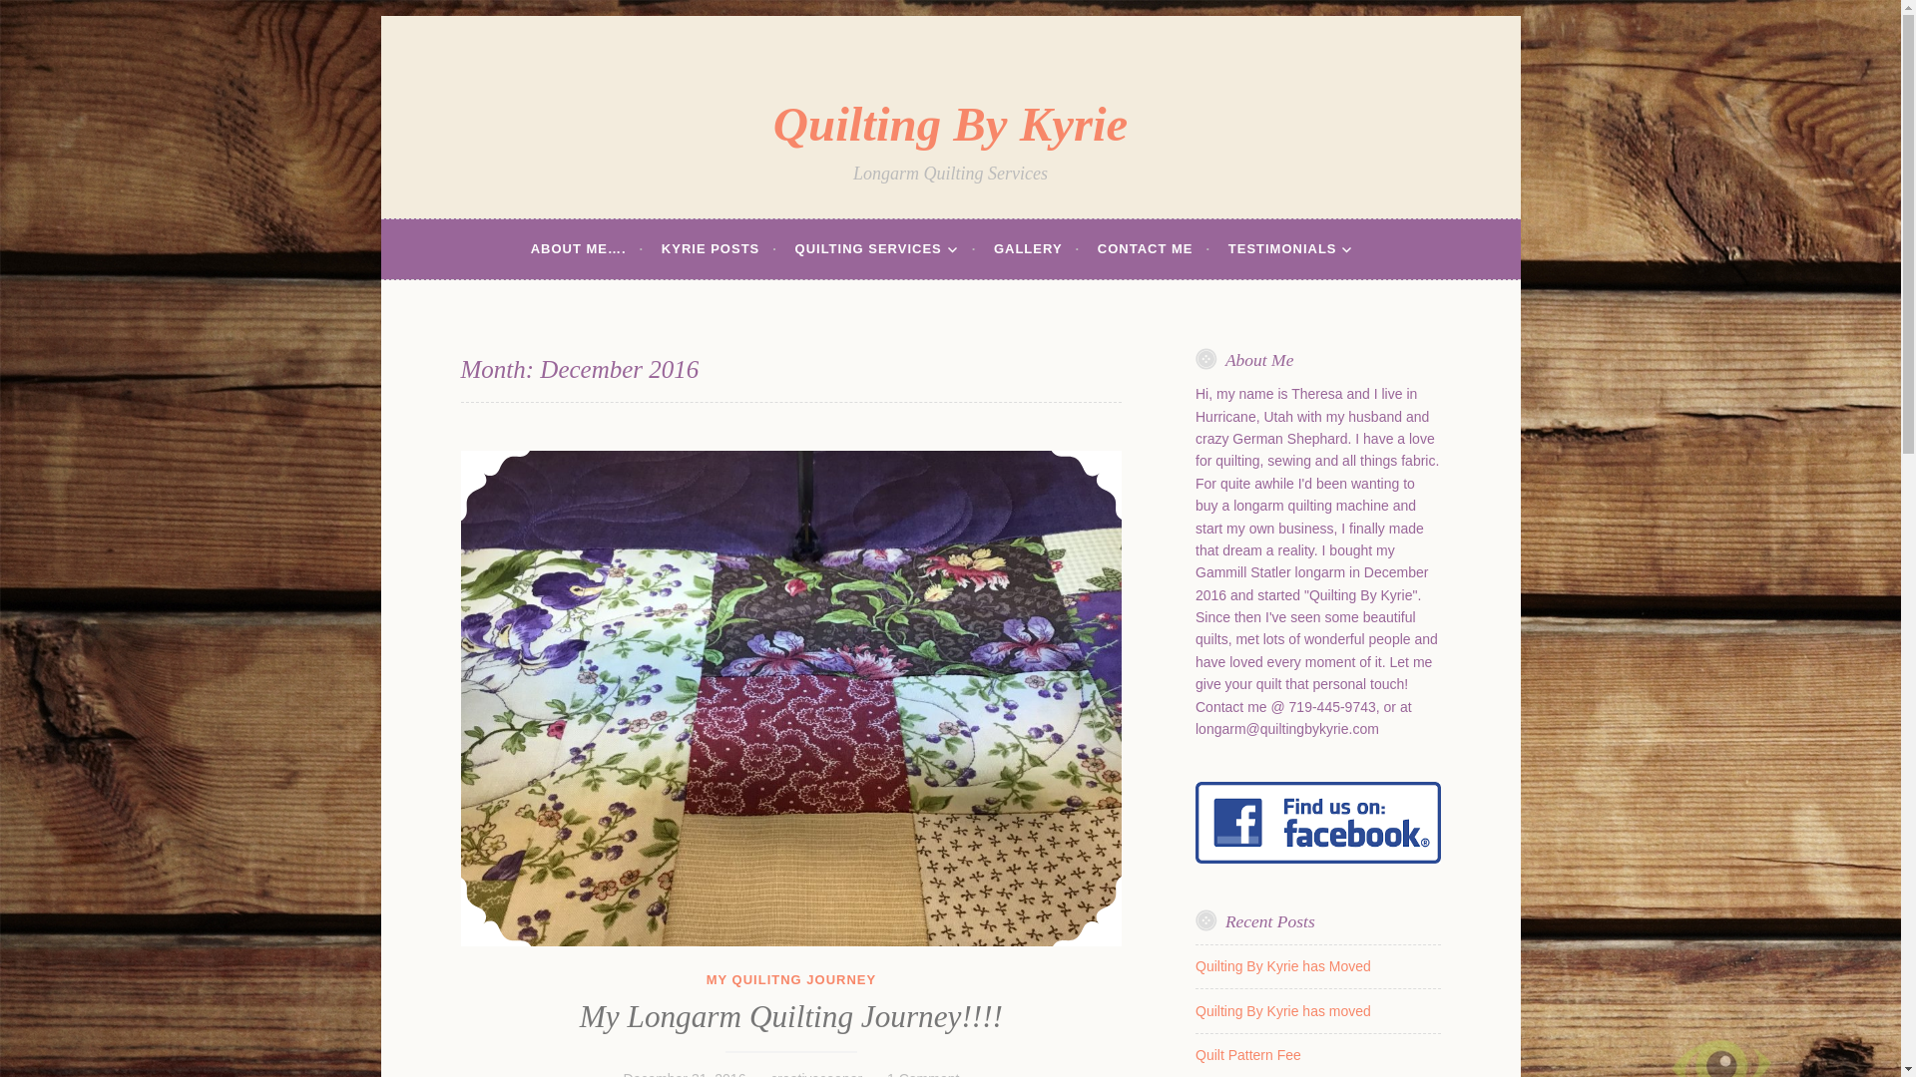 This screenshot has width=1916, height=1077. I want to click on creativecooper, so click(816, 1073).